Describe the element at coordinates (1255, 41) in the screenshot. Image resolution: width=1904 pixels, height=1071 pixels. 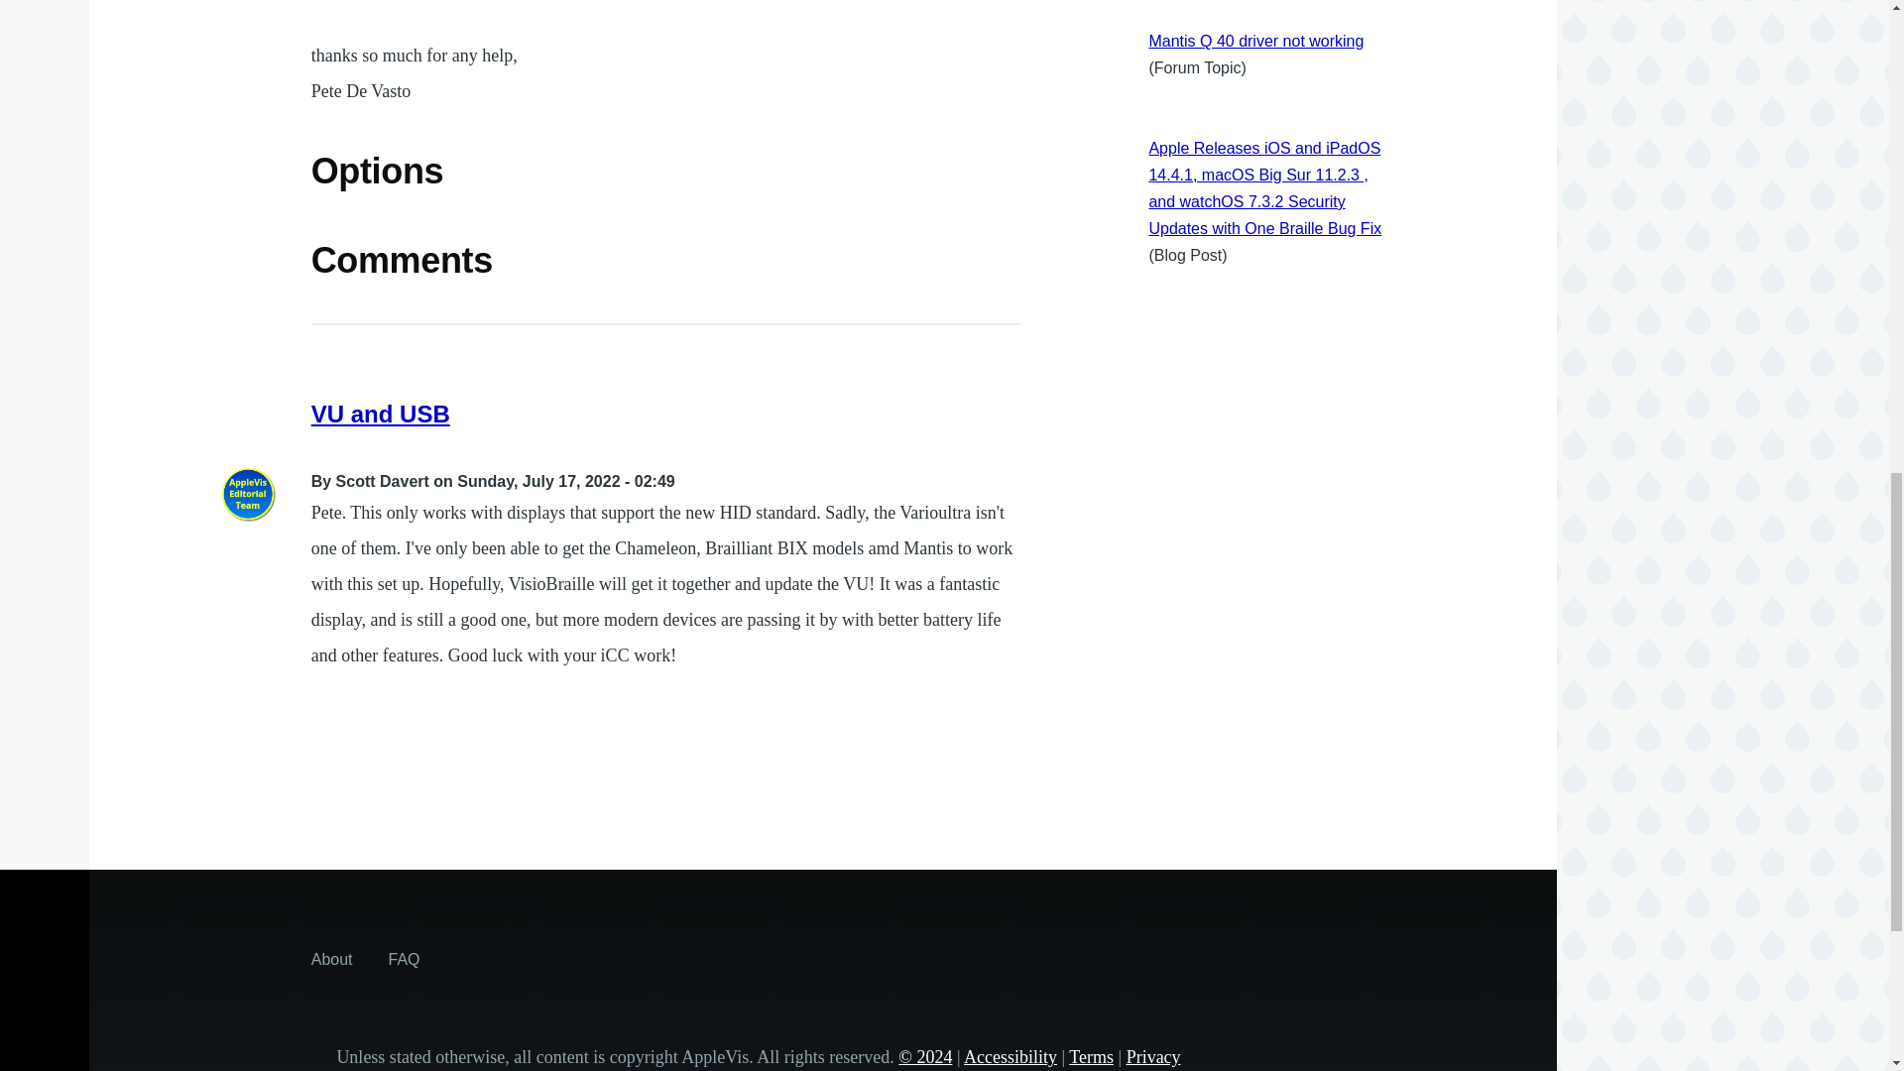
I see `Mantis Q 40 driver not working` at that location.